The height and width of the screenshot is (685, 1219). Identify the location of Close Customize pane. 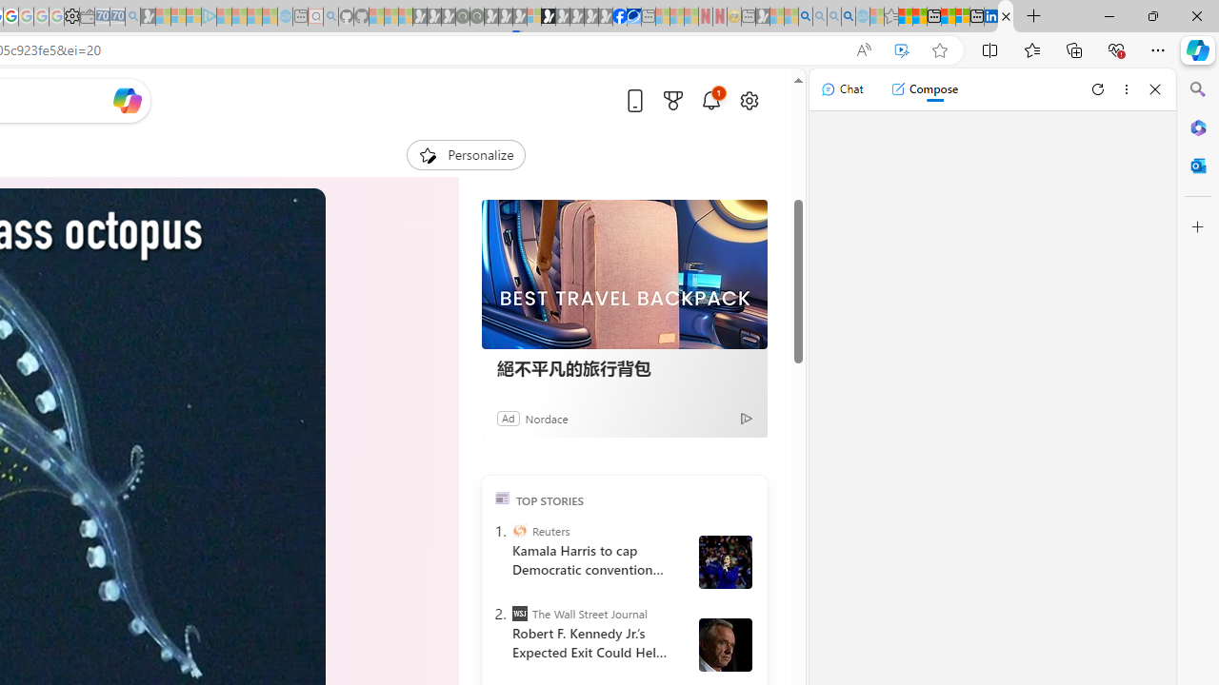
(1198, 227).